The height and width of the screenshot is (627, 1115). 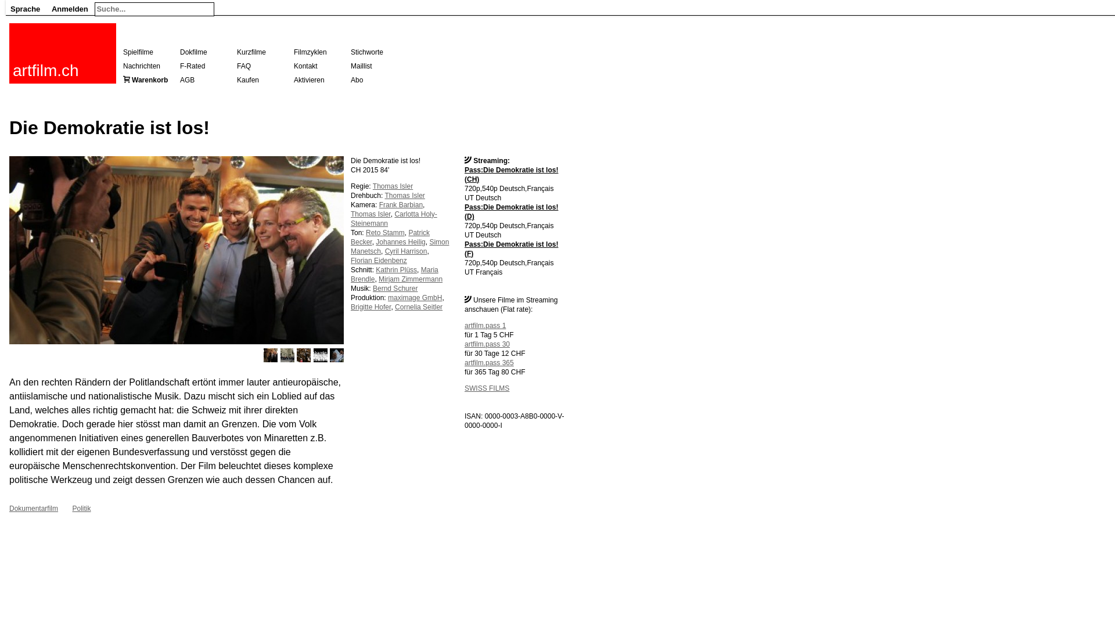 I want to click on artfilm.pass 365, so click(x=489, y=363).